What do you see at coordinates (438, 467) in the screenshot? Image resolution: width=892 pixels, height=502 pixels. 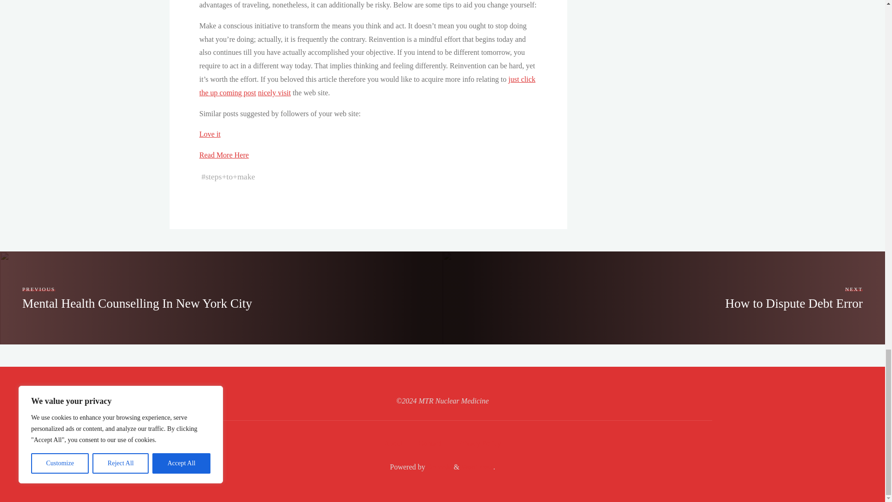 I see `Bravada WordPress Theme by Cryout Creations` at bounding box center [438, 467].